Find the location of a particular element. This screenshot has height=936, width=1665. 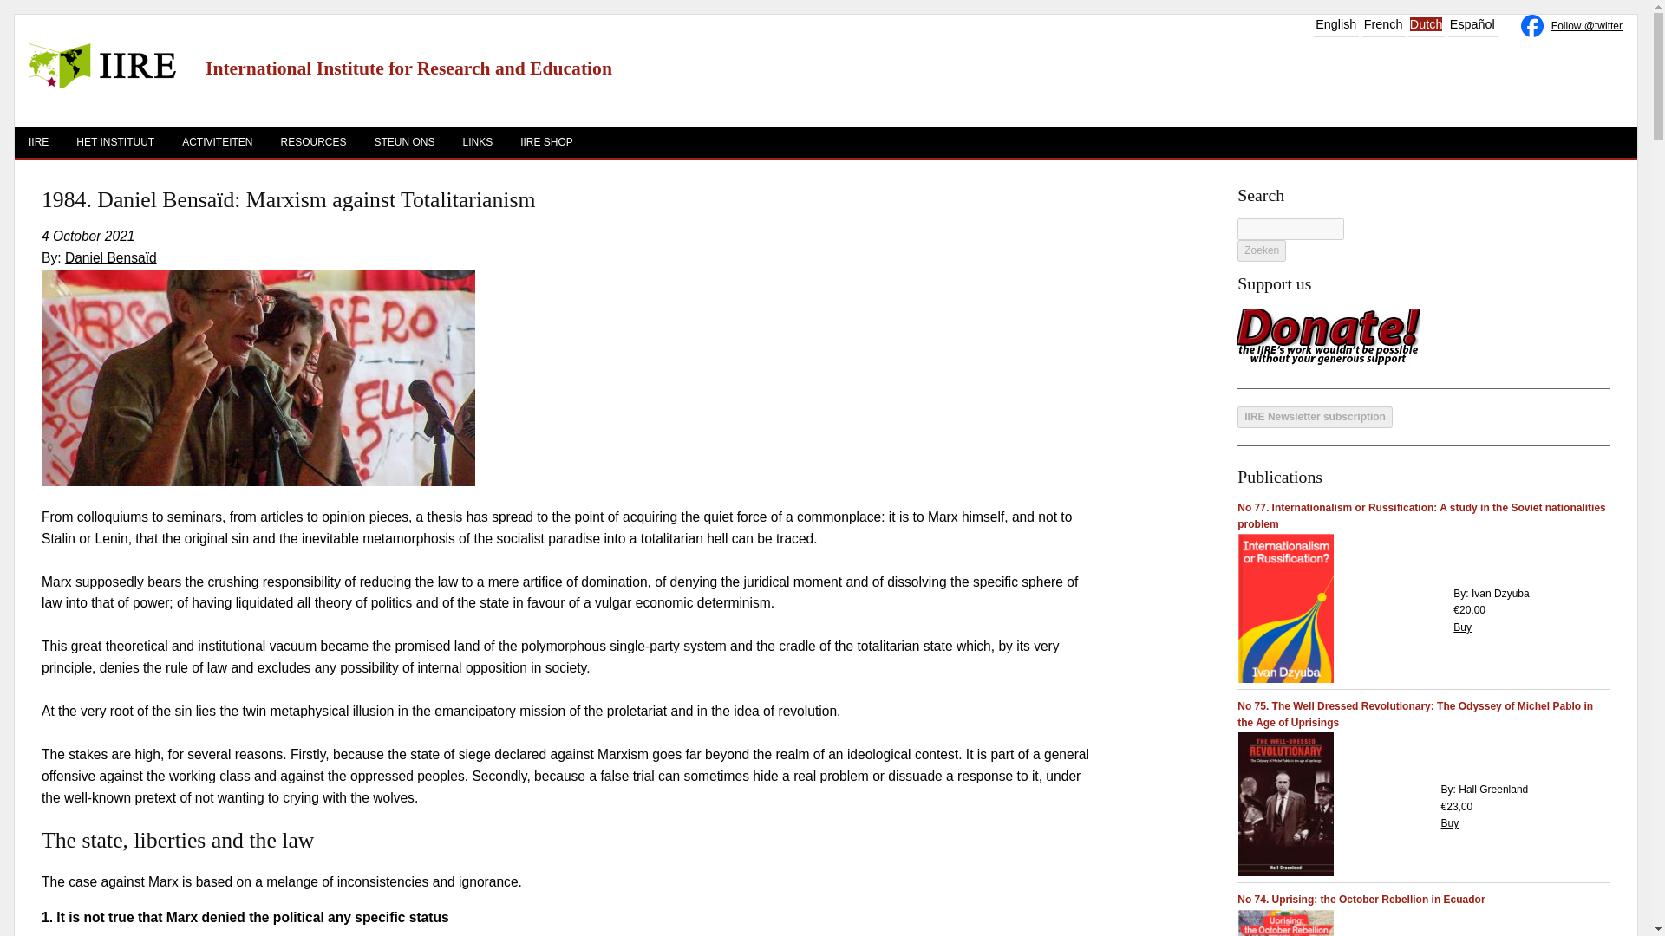

Choose your language is located at coordinates (1472, 24).